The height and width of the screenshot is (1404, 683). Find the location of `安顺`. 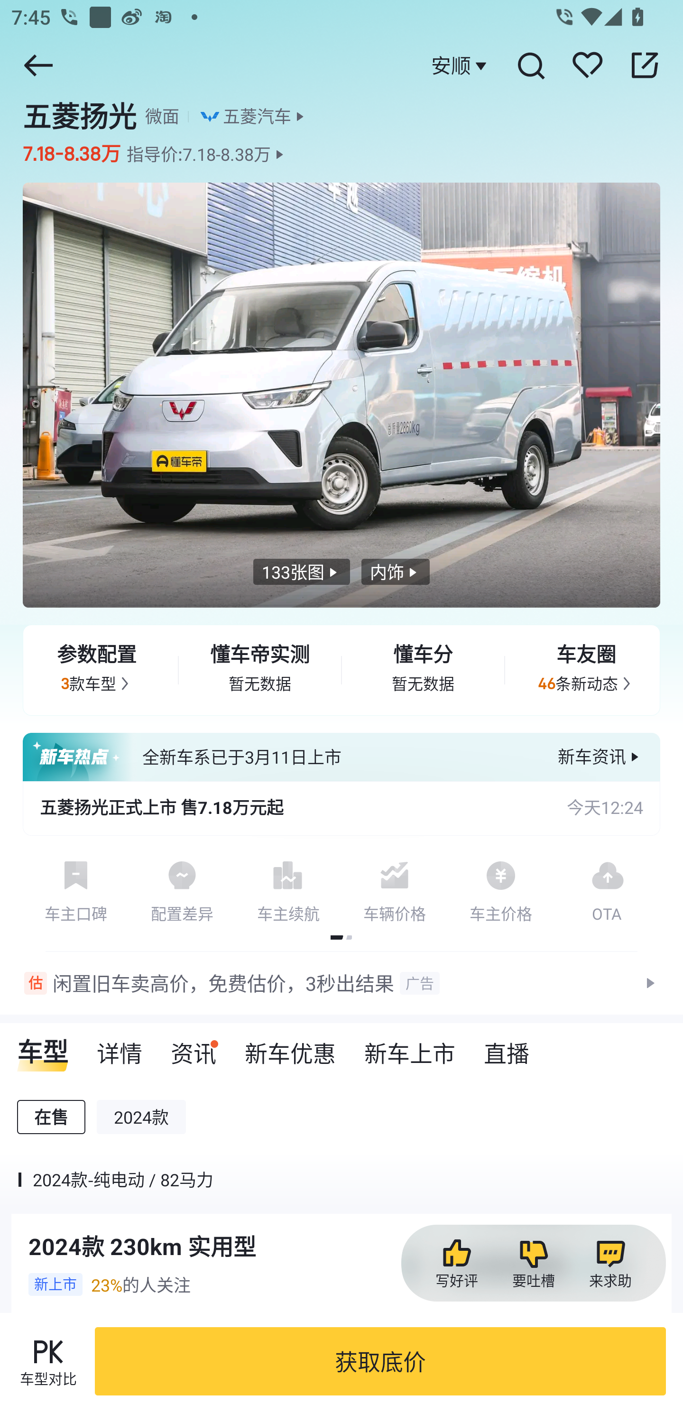

安顺 is located at coordinates (461, 65).